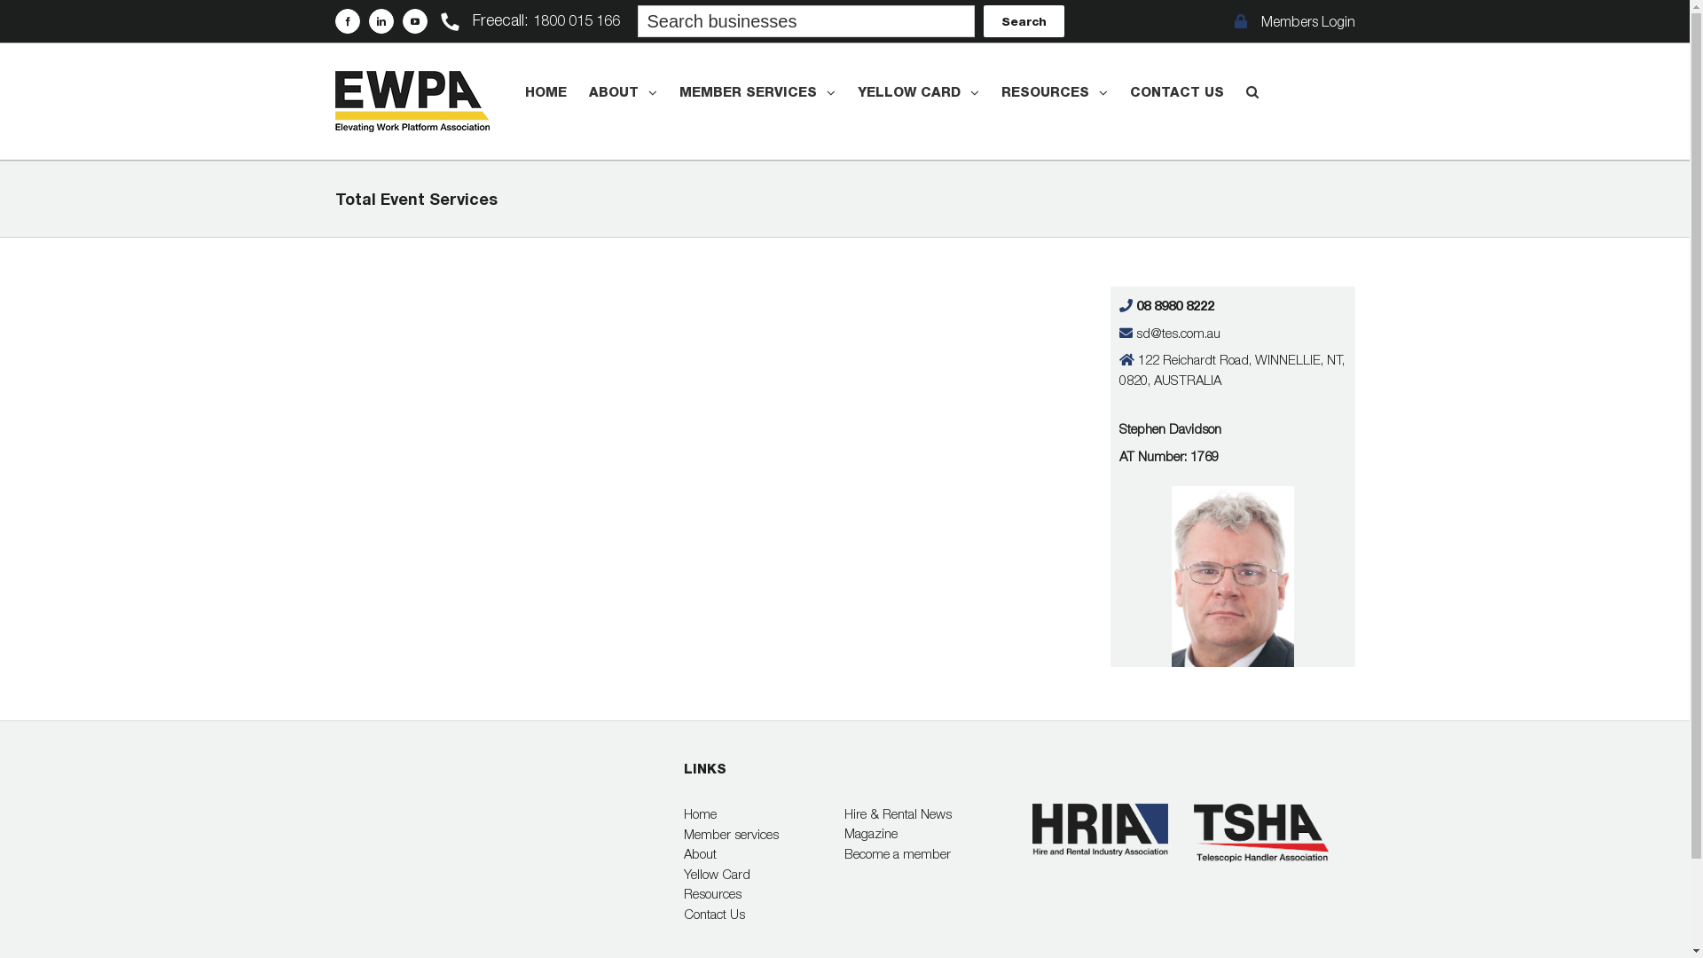 The image size is (1703, 958). Describe the element at coordinates (757, 92) in the screenshot. I see `MEMBER SERVICES` at that location.